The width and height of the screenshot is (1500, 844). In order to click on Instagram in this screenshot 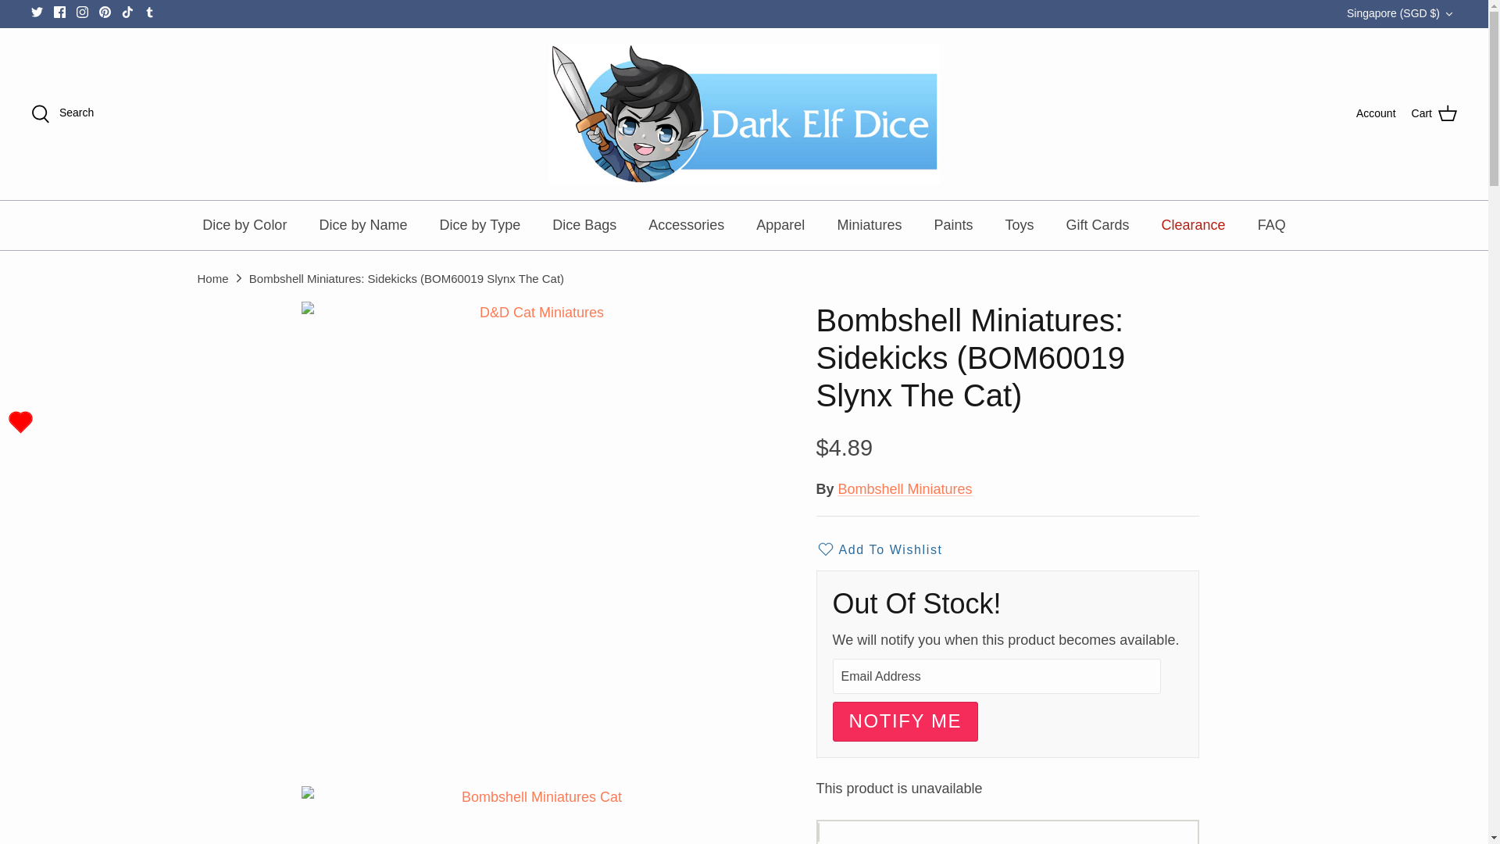, I will do `click(82, 11)`.